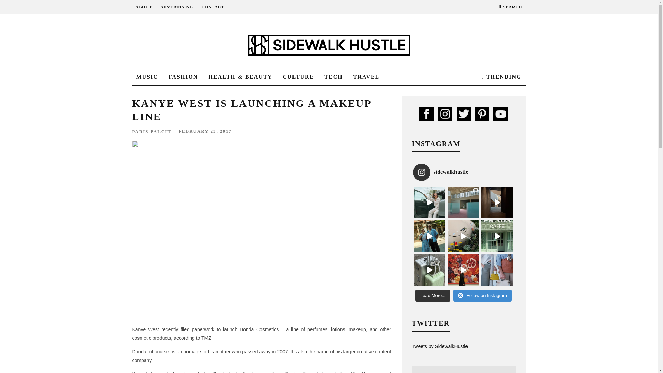 Image resolution: width=663 pixels, height=373 pixels. I want to click on FASHION, so click(183, 77).